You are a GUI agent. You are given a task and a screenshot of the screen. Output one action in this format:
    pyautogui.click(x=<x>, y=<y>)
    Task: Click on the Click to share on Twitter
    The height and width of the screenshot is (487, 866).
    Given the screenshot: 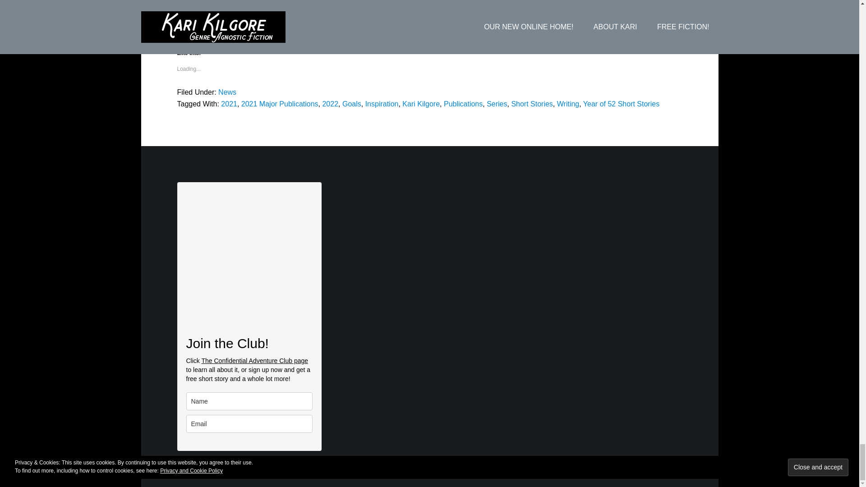 What is the action you would take?
    pyautogui.click(x=202, y=22)
    